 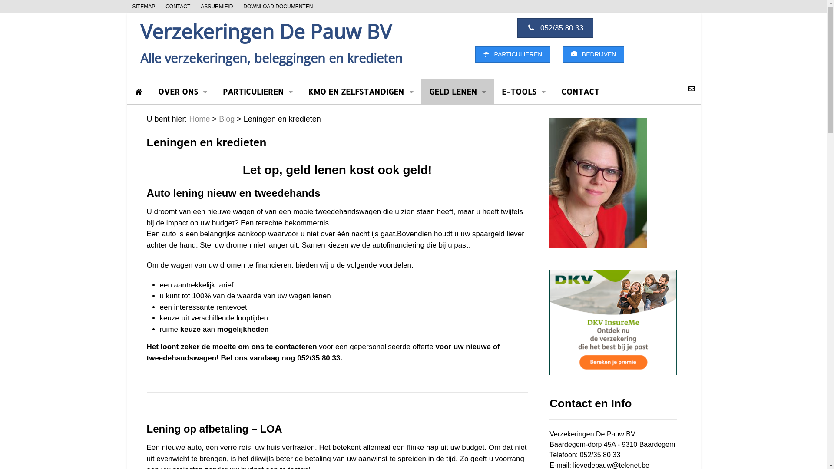 What do you see at coordinates (524, 92) in the screenshot?
I see `E-TOOLS` at bounding box center [524, 92].